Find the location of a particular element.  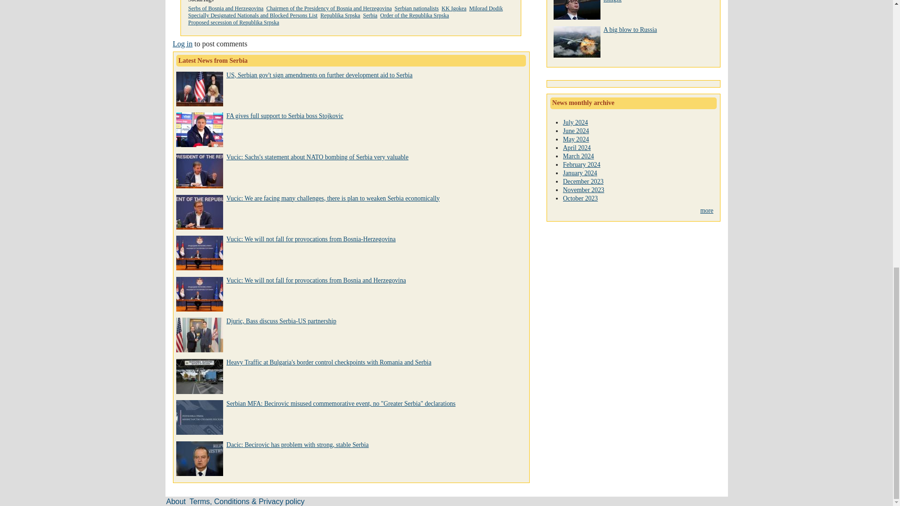

Chairmen of the Presidency of Bosnia and Herzegovina is located at coordinates (329, 8).